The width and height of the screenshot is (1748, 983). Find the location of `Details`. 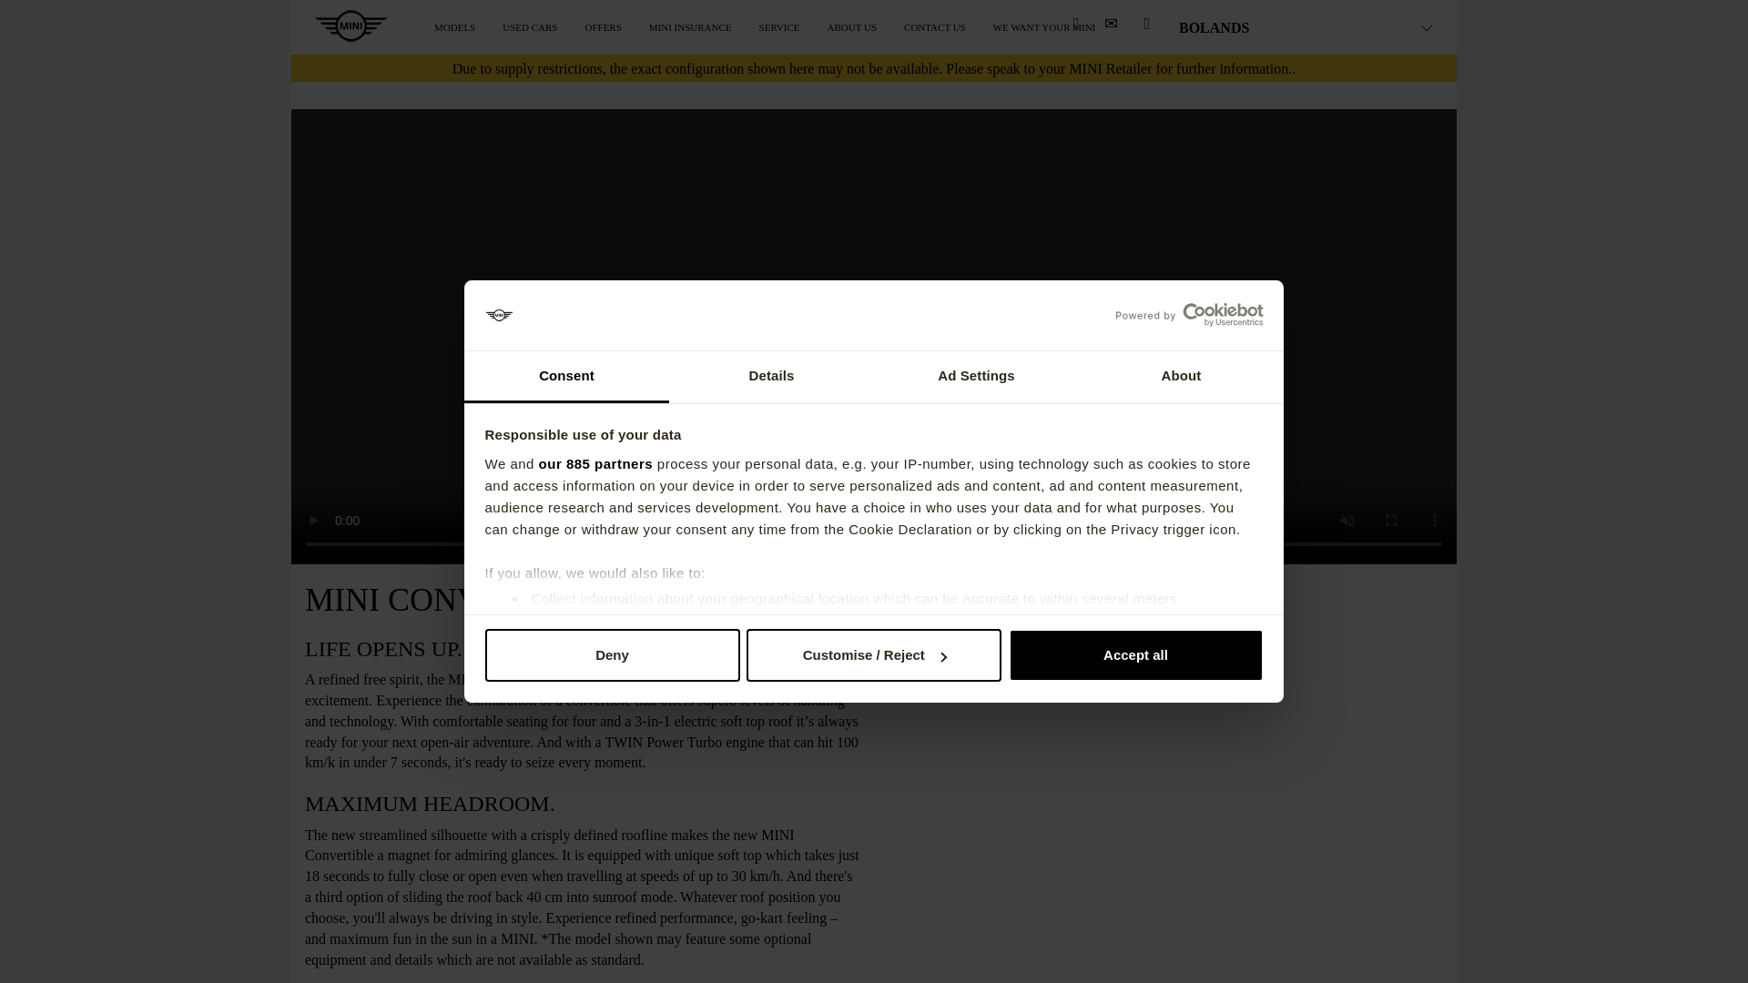

Details is located at coordinates (772, 377).